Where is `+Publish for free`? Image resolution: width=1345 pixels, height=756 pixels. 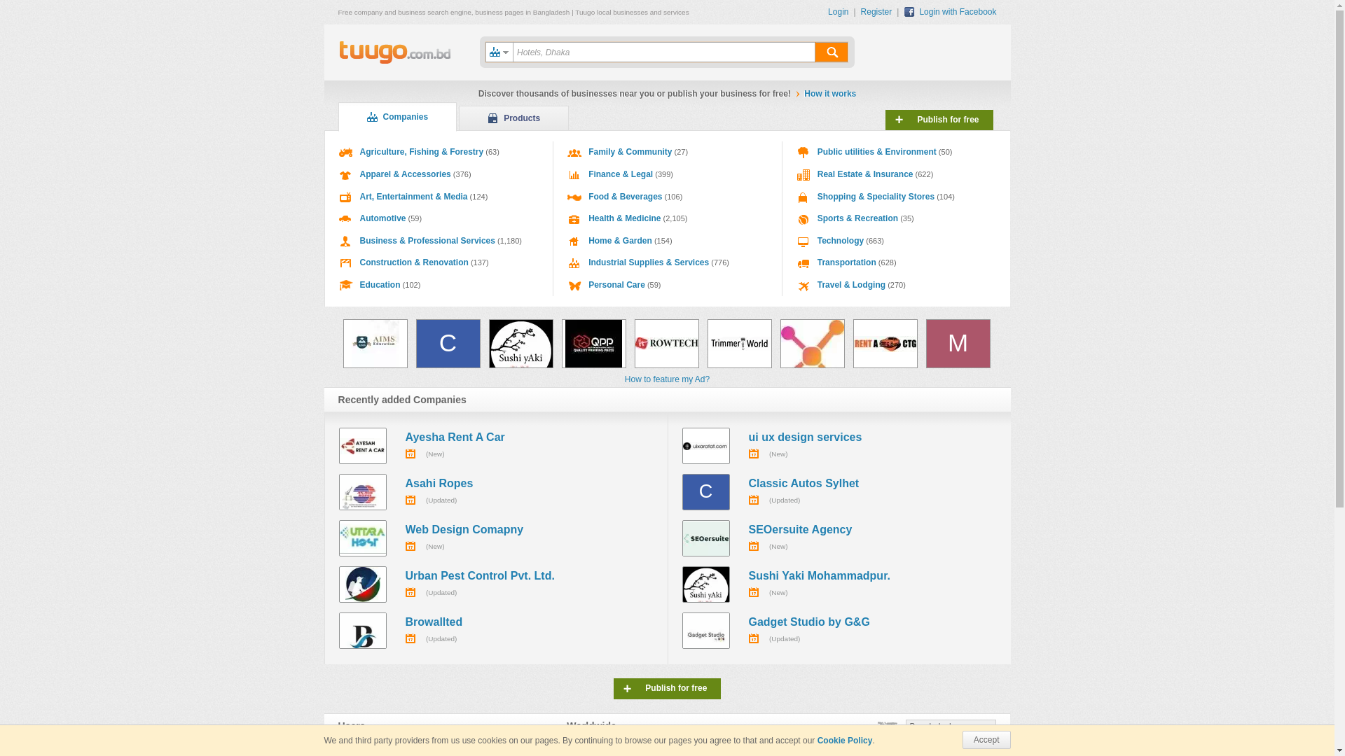
+Publish for free is located at coordinates (939, 120).